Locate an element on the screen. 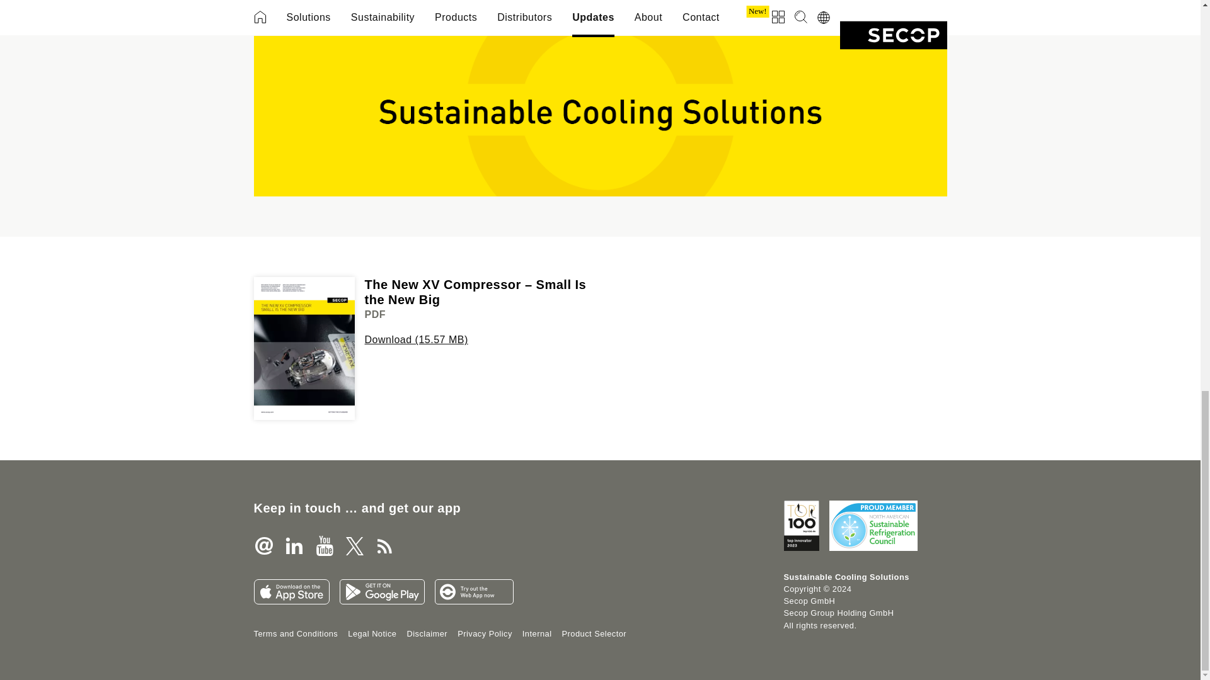  X is located at coordinates (354, 546).